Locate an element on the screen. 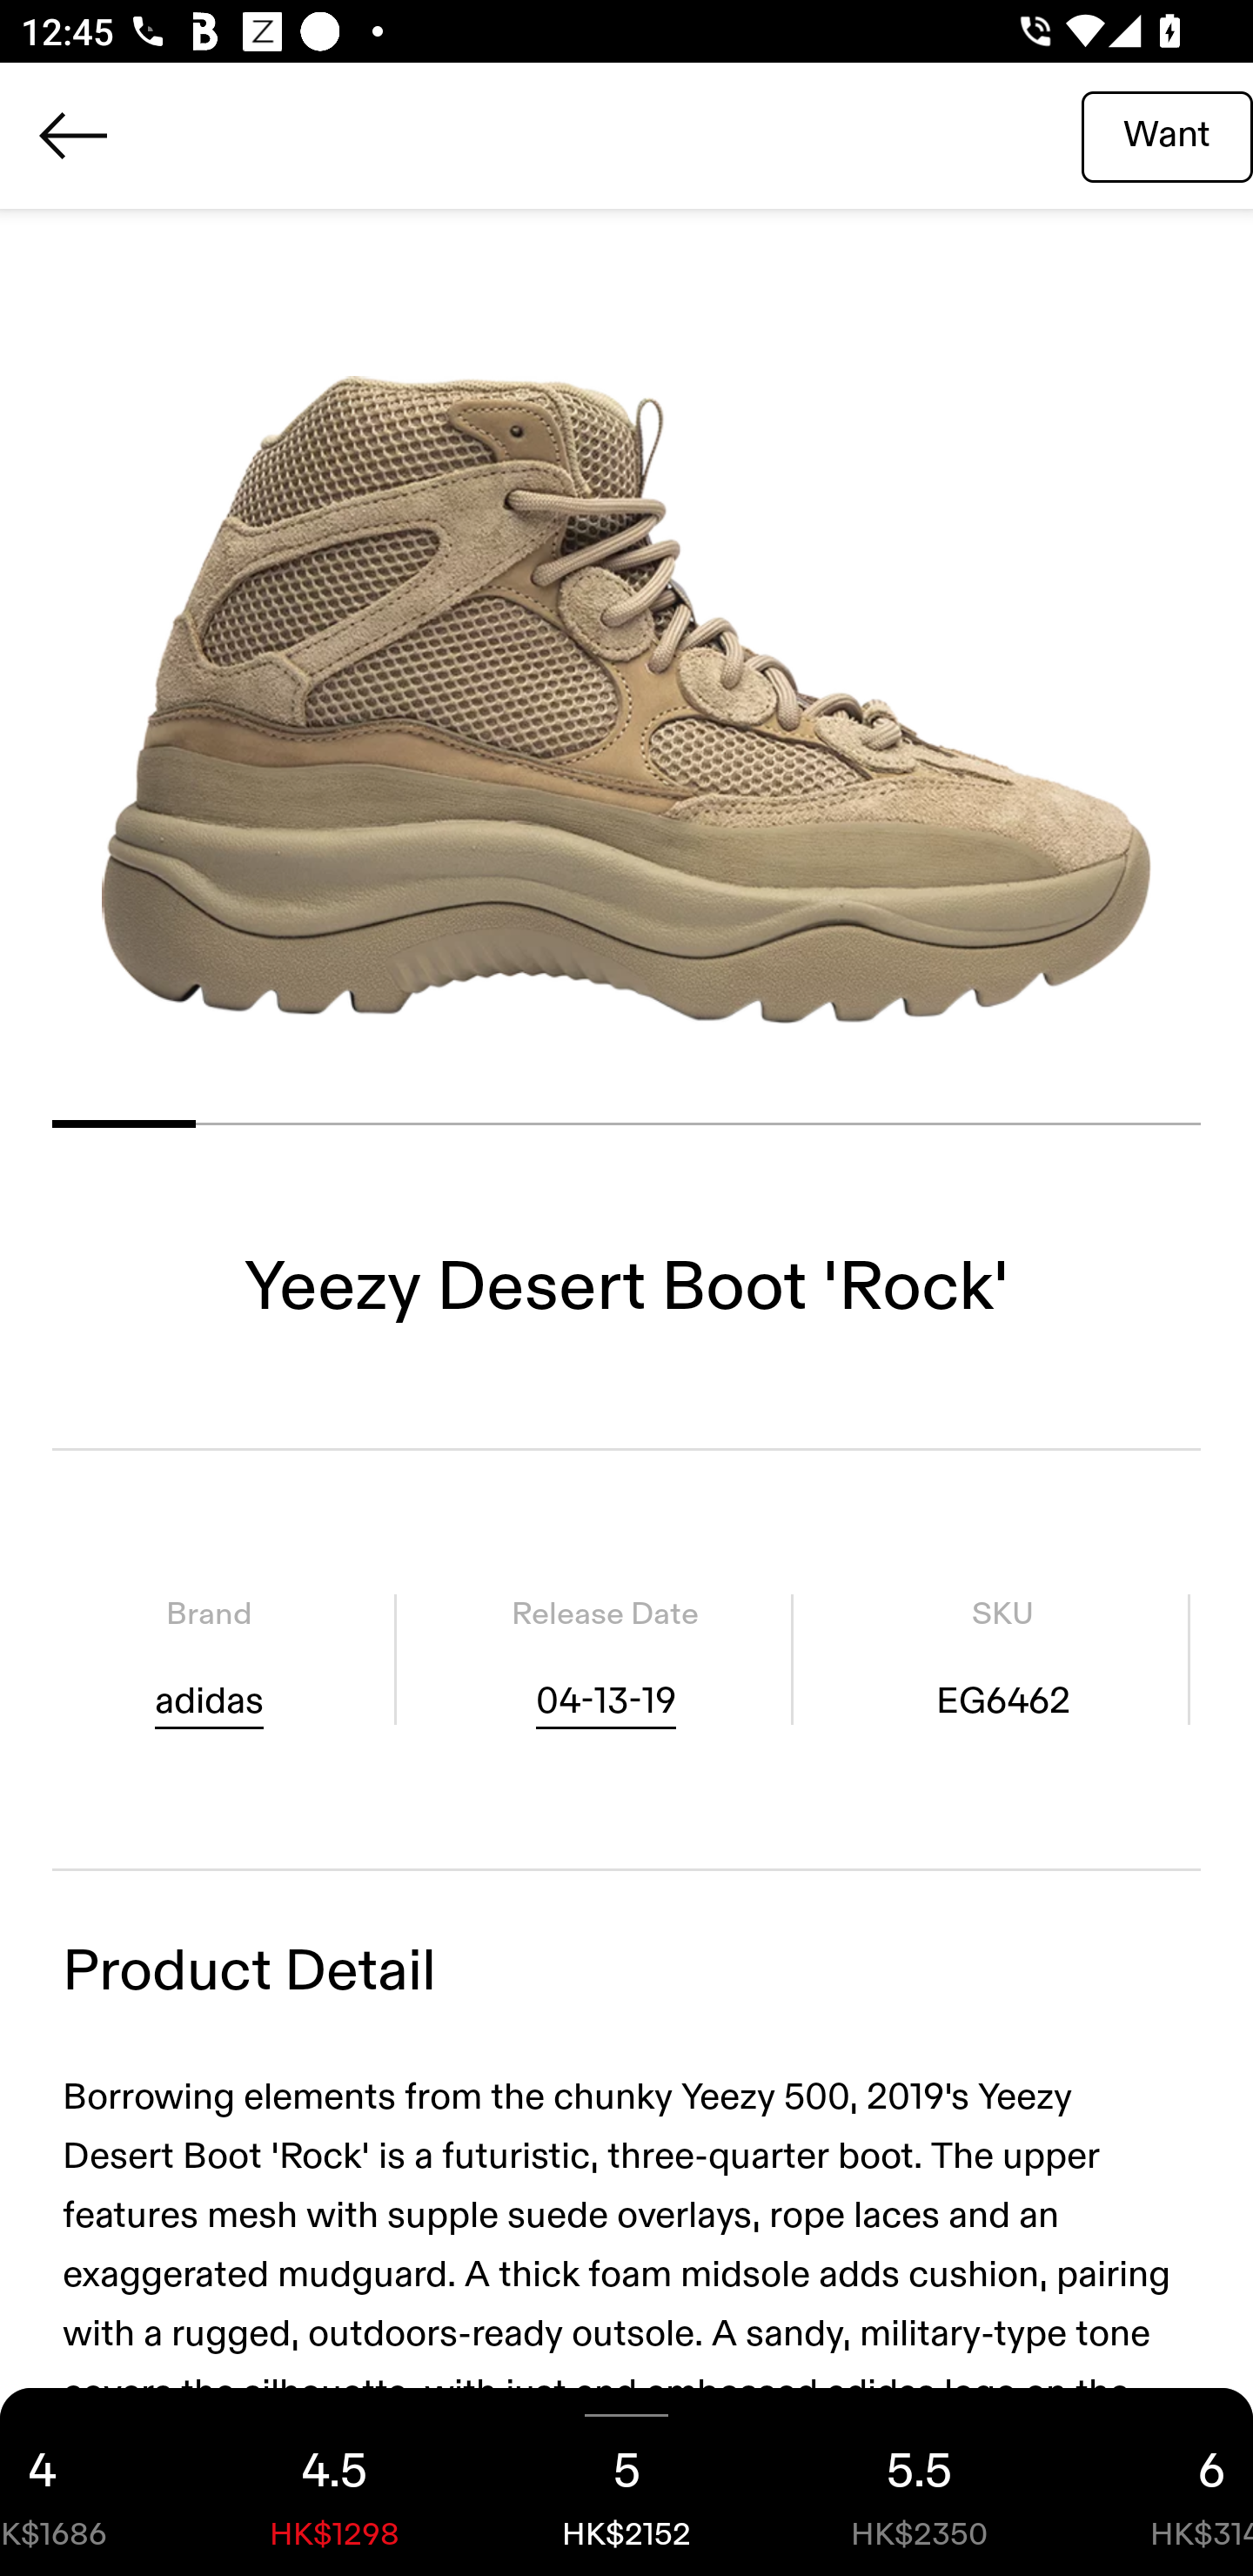  5.5 HK$2350 is located at coordinates (919, 2482).